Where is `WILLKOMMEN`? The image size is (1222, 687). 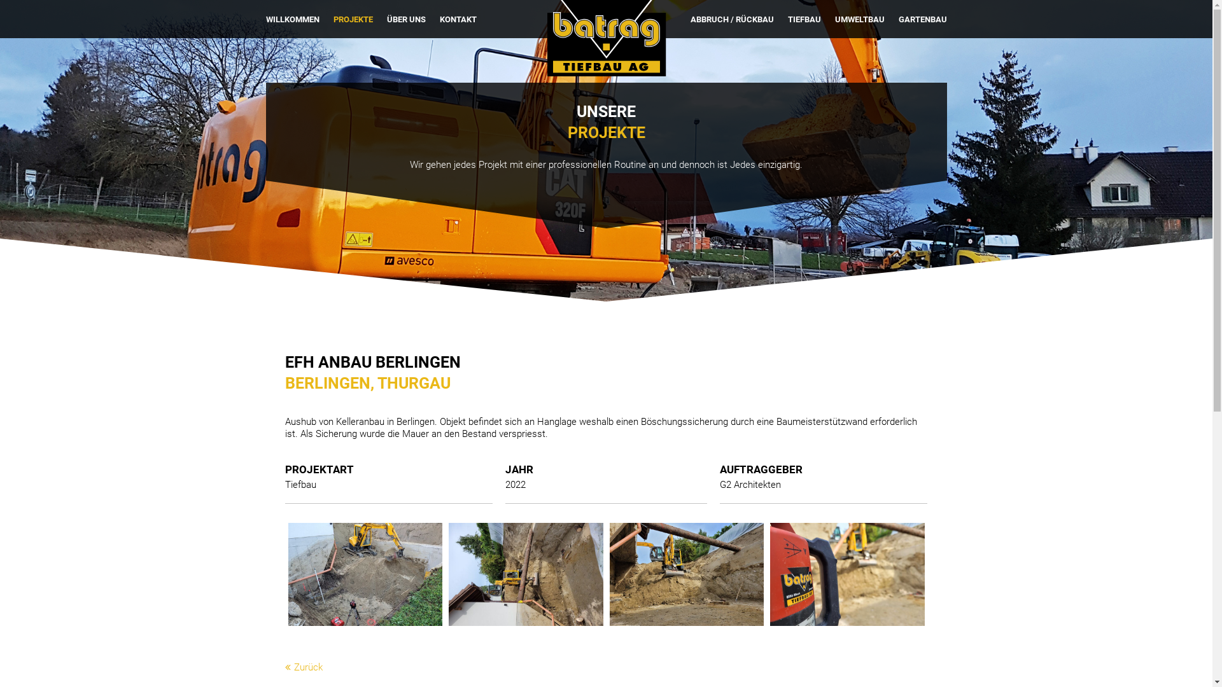
WILLKOMMEN is located at coordinates (293, 20).